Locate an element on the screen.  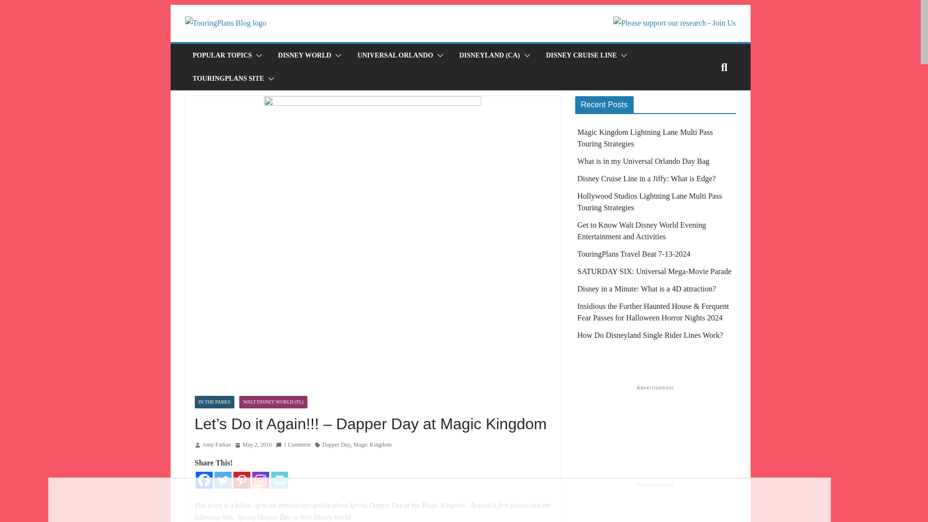
TOURINGPLANS SITE is located at coordinates (228, 79).